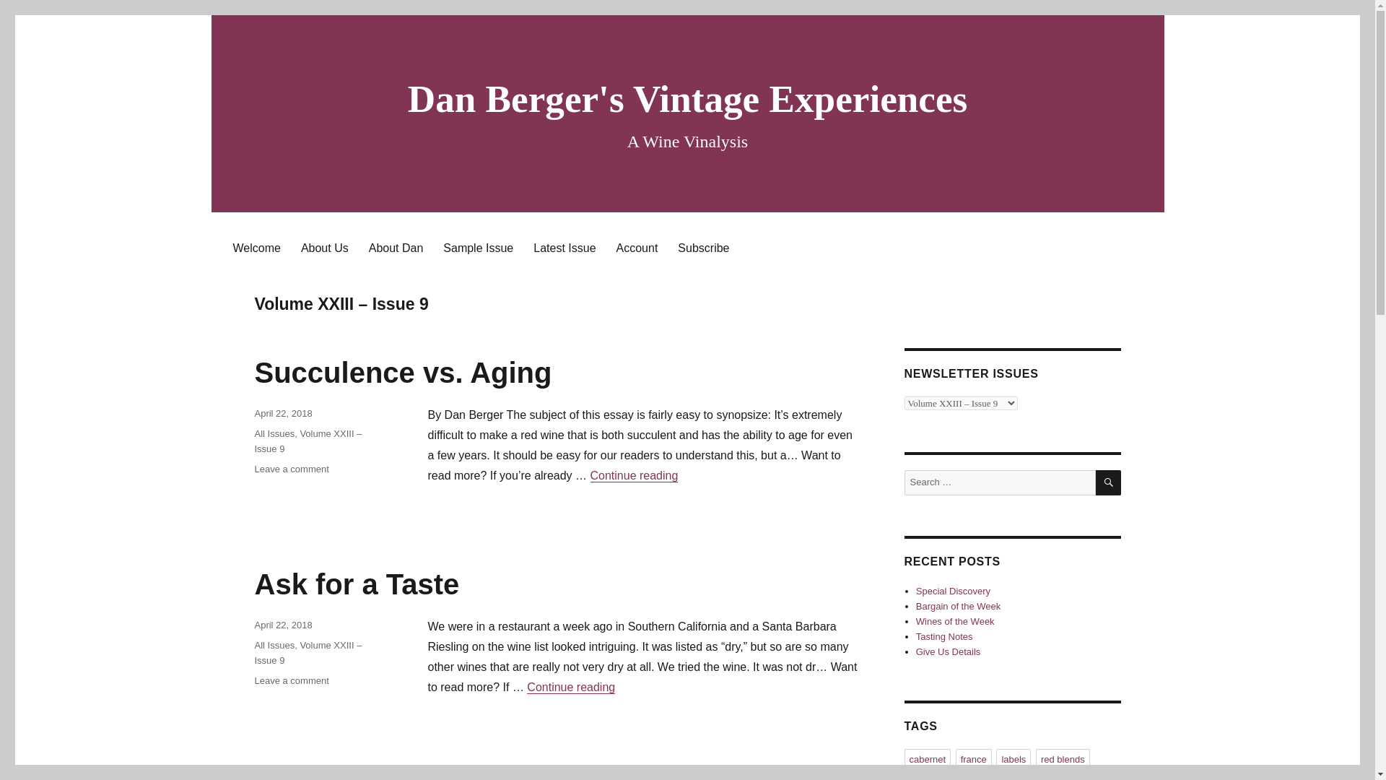  I want to click on Dan Berger's Vintage Experiences, so click(953, 591).